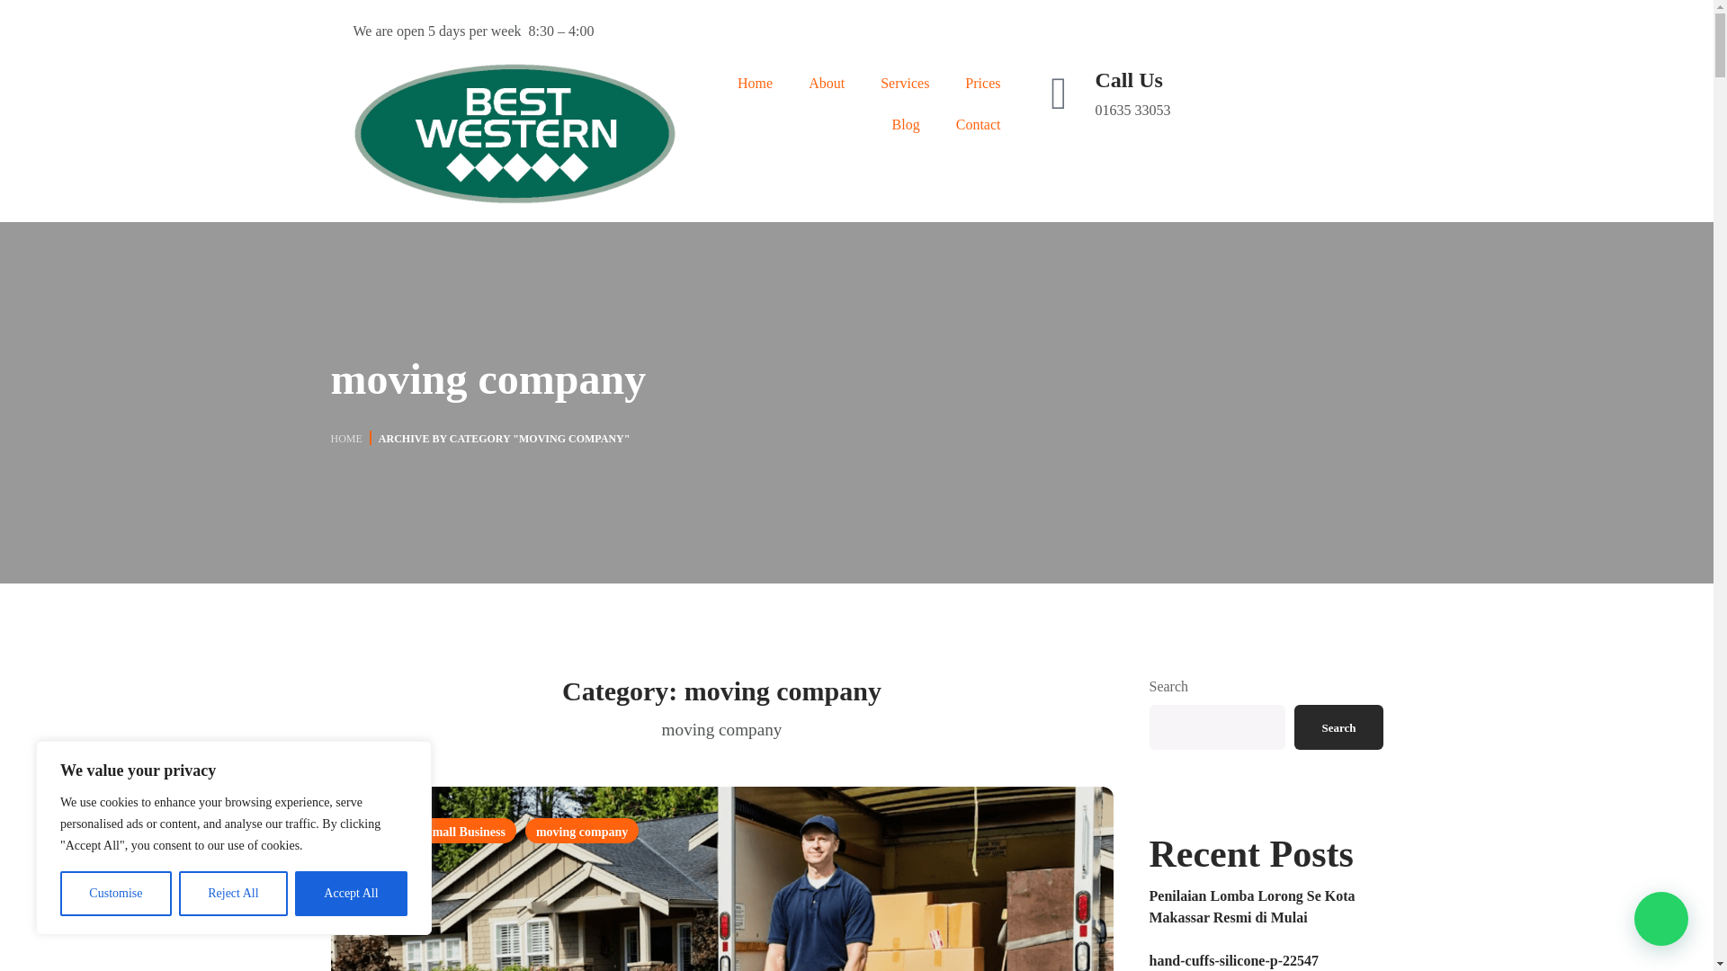  What do you see at coordinates (982, 83) in the screenshot?
I see `Prices` at bounding box center [982, 83].